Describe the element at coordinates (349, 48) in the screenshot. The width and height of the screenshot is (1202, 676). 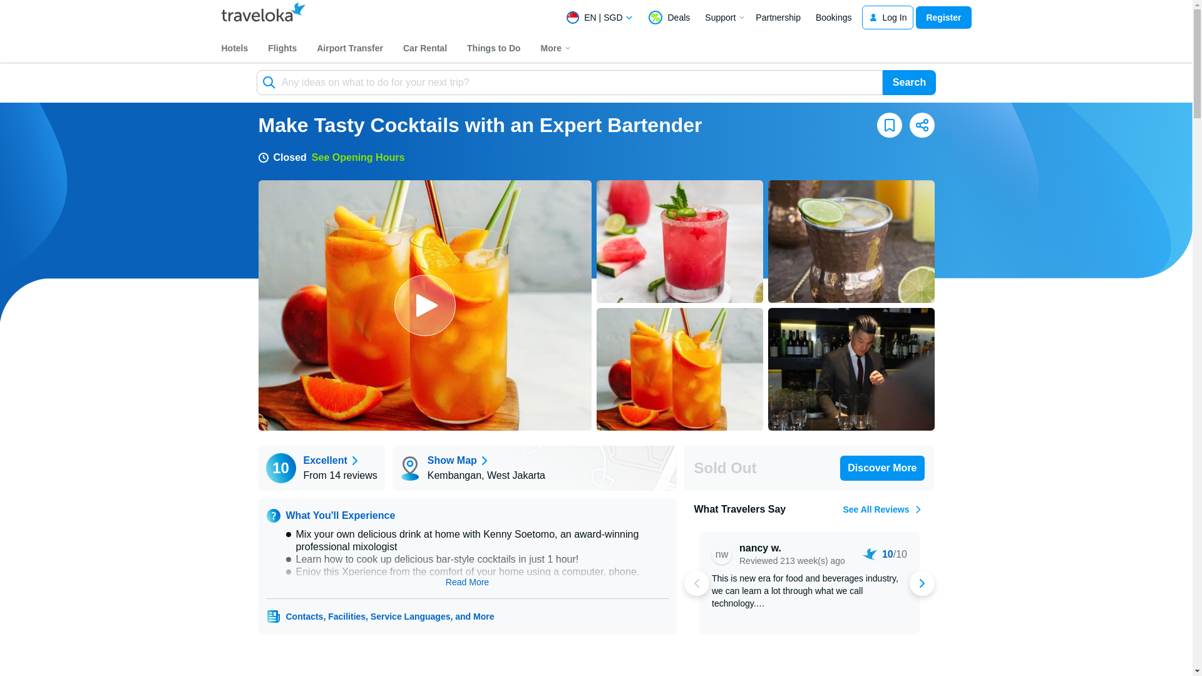
I see `Airport Transfer` at that location.